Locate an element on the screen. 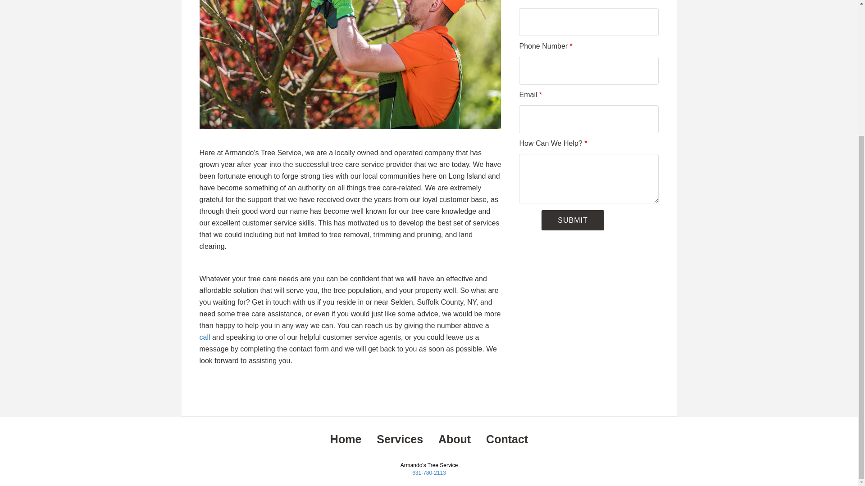 The image size is (865, 486). call is located at coordinates (205, 337).